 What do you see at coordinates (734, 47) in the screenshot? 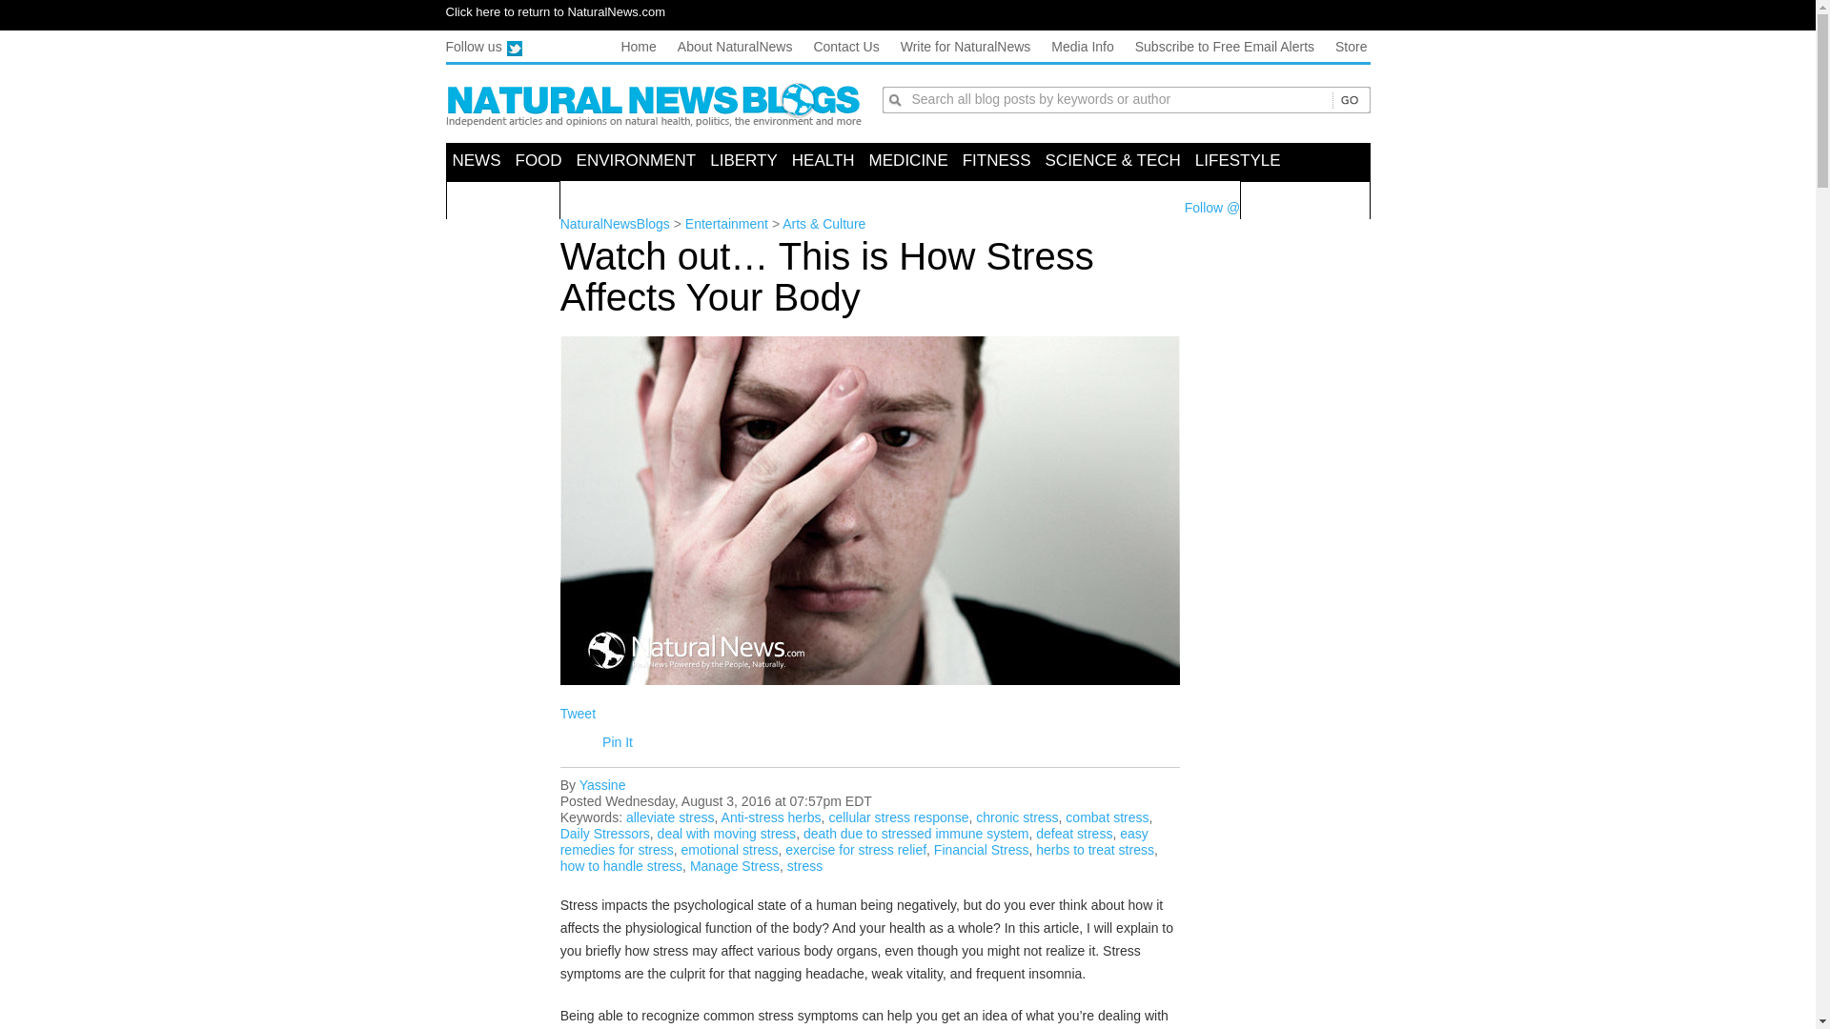
I see `About NaturalNews` at bounding box center [734, 47].